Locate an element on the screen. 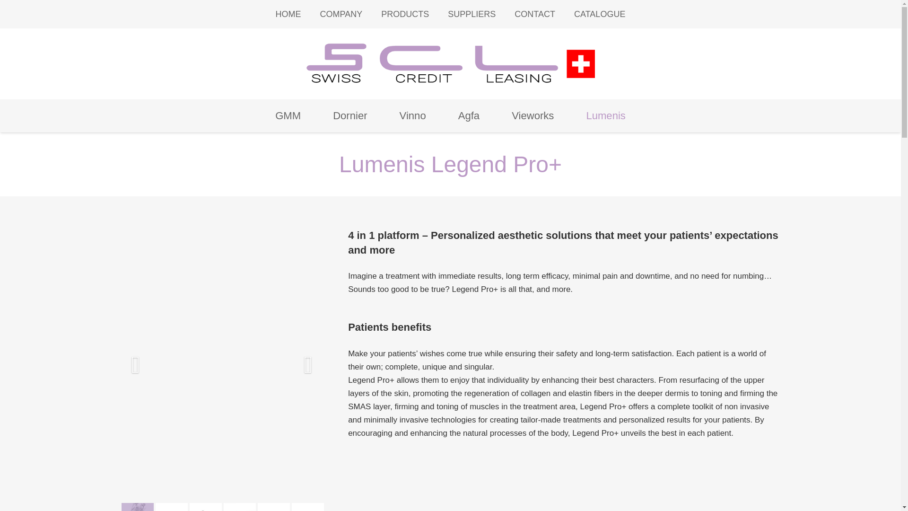 The height and width of the screenshot is (511, 908). CONTACT is located at coordinates (534, 14).